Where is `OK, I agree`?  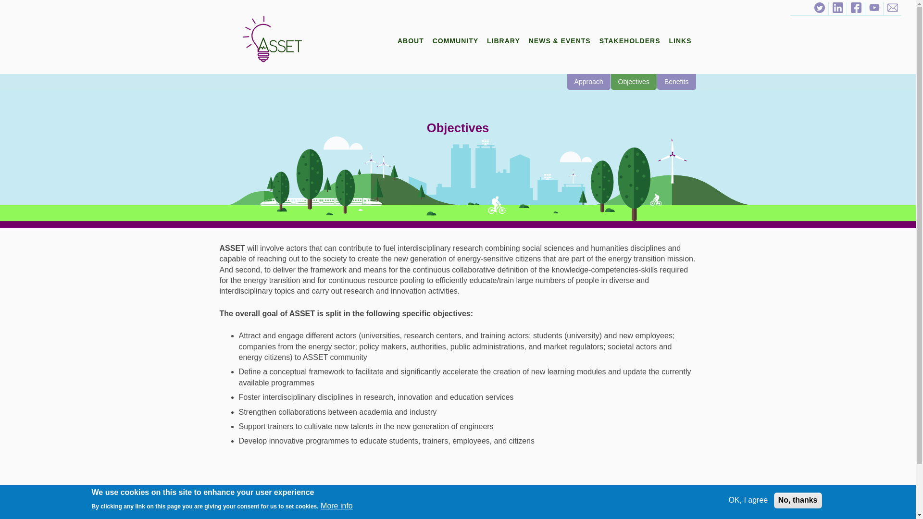 OK, I agree is located at coordinates (748, 500).